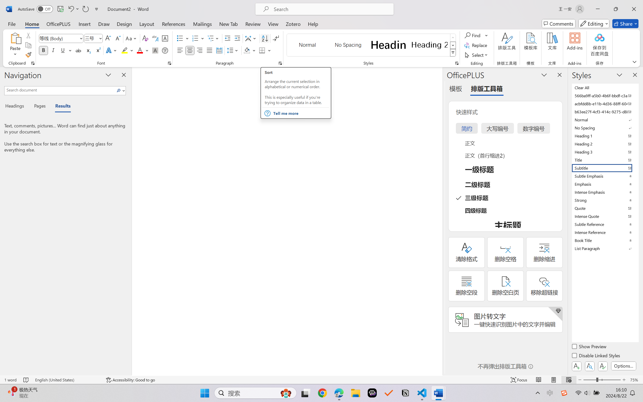 The width and height of the screenshot is (643, 402). Describe the element at coordinates (402, 296) in the screenshot. I see `Terminal actions` at that location.